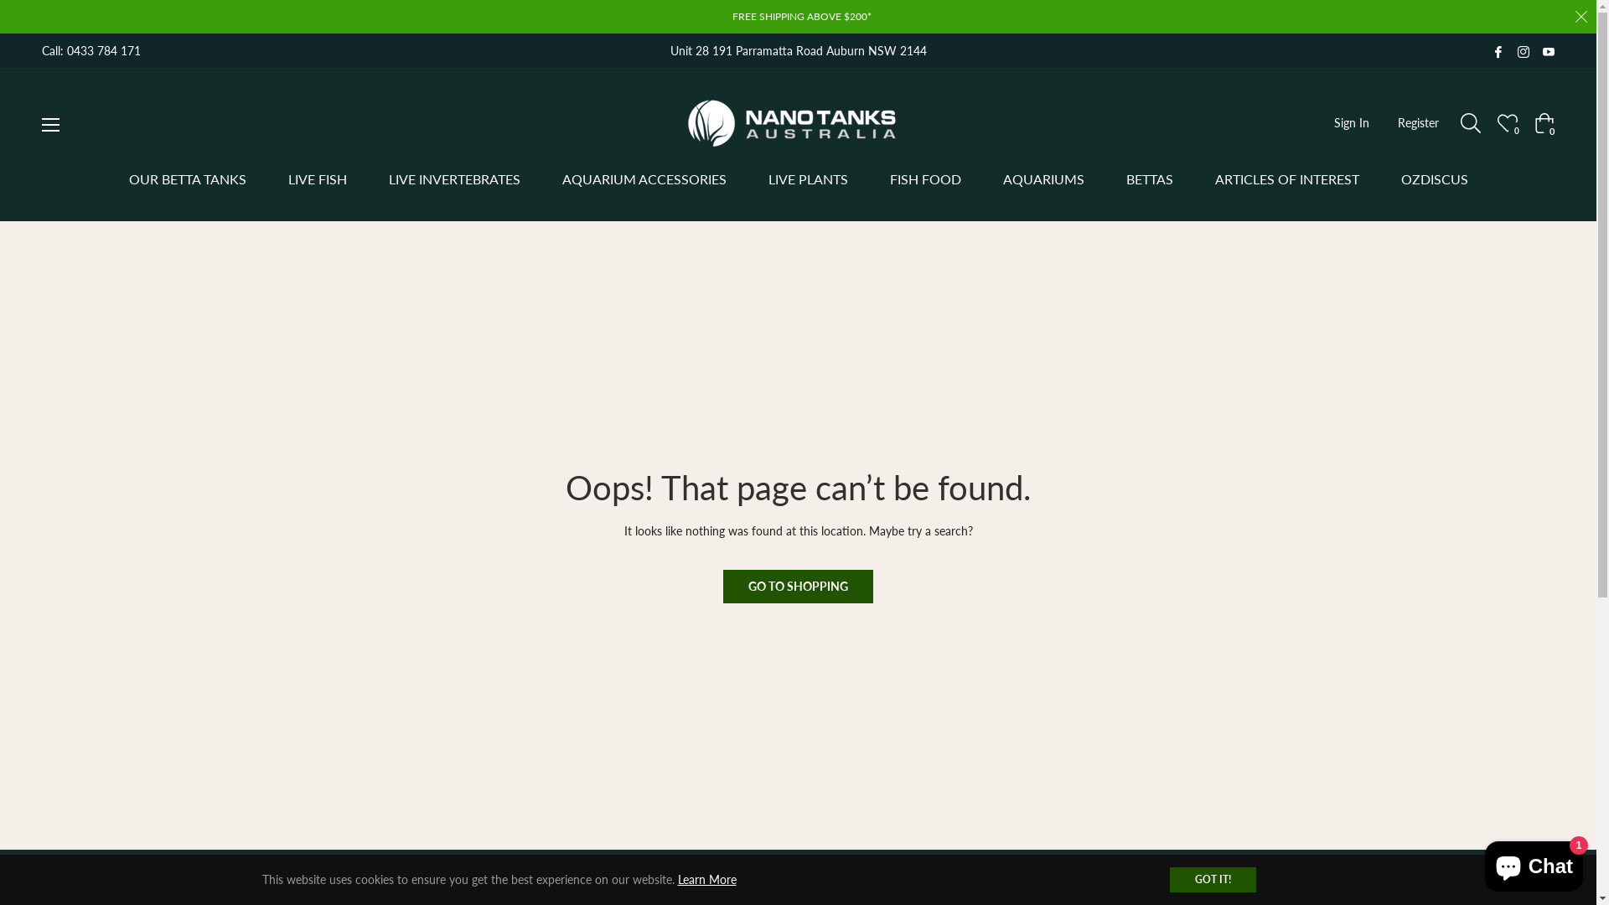  Describe the element at coordinates (1286, 179) in the screenshot. I see `ARTICLES OF INTEREST` at that location.